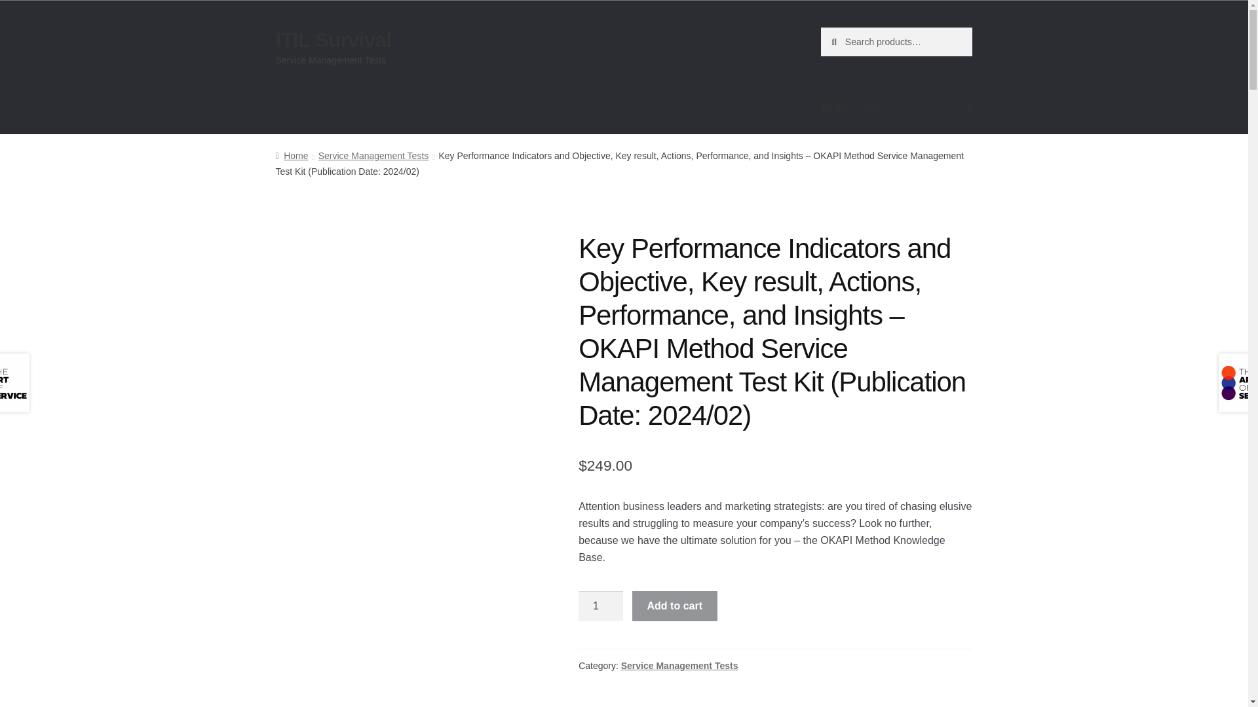 Image resolution: width=1258 pixels, height=707 pixels. Describe the element at coordinates (373, 156) in the screenshot. I see `Service Management Tests` at that location.